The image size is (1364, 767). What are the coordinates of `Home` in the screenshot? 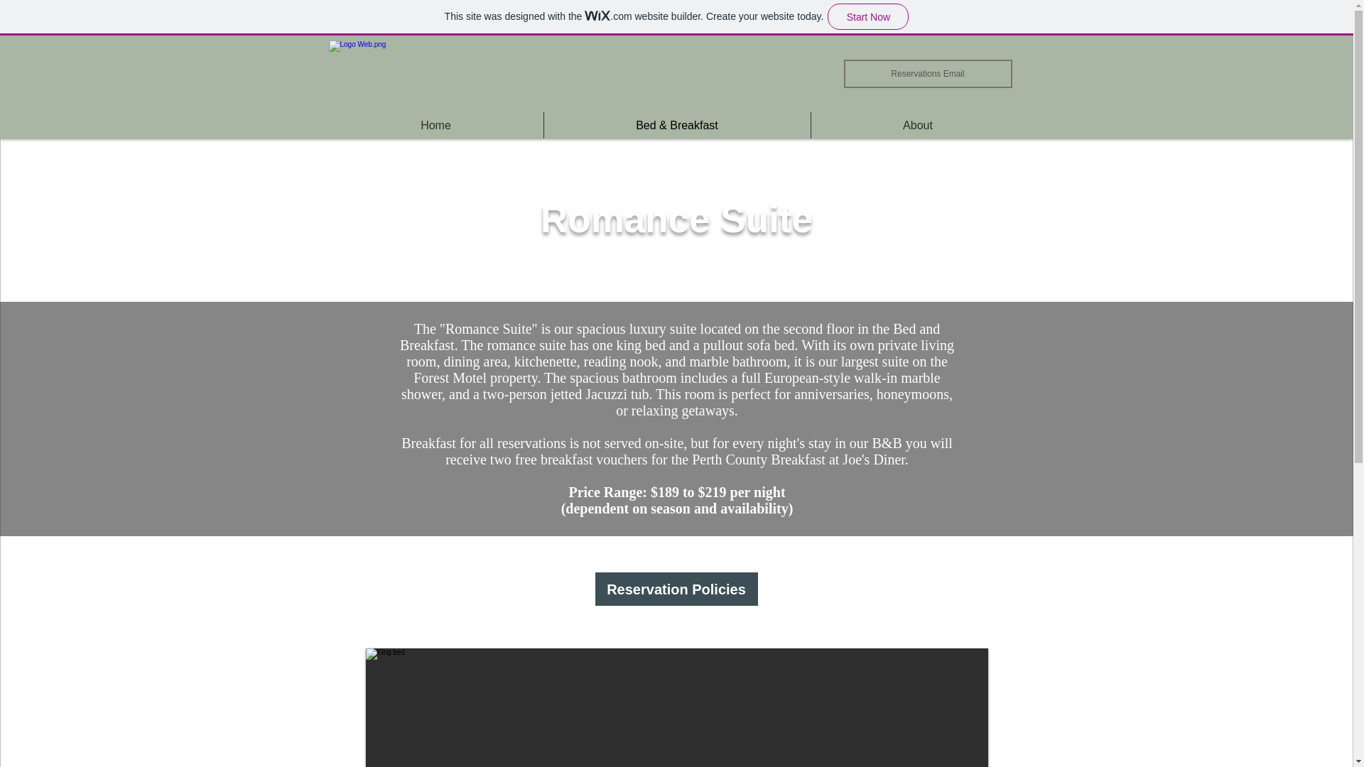 It's located at (435, 125).